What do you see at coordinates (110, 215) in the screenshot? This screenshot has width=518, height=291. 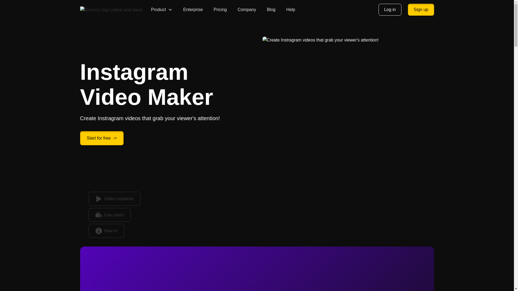 I see `Use cases` at bounding box center [110, 215].